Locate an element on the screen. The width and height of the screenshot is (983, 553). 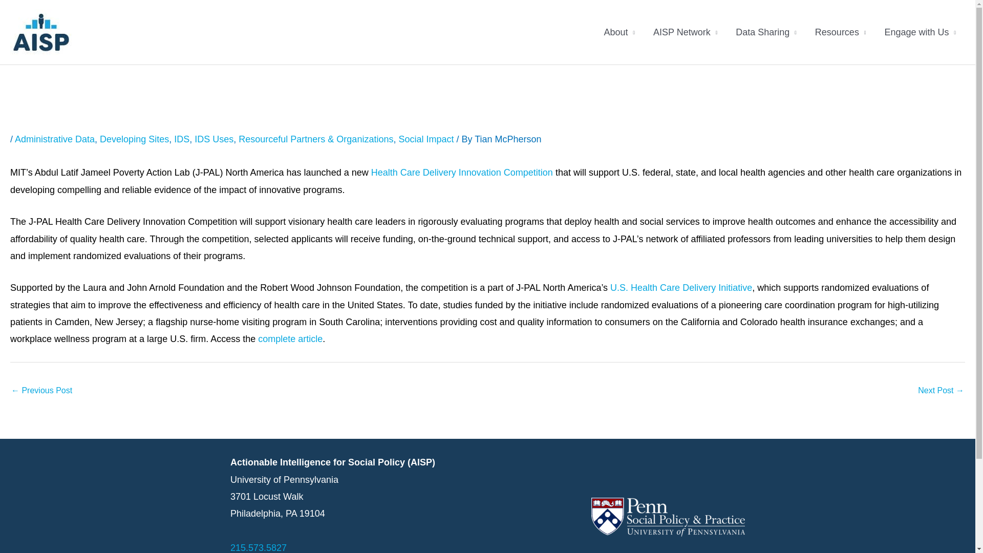
CMS Releases Medicare Data for Quality-Based Metrics is located at coordinates (941, 391).